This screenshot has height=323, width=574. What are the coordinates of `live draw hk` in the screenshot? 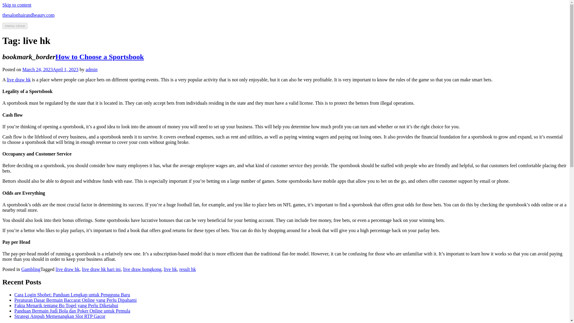 It's located at (19, 80).